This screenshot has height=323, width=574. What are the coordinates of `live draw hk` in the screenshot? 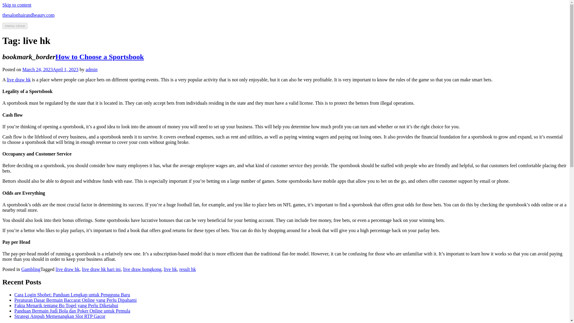 It's located at (19, 80).